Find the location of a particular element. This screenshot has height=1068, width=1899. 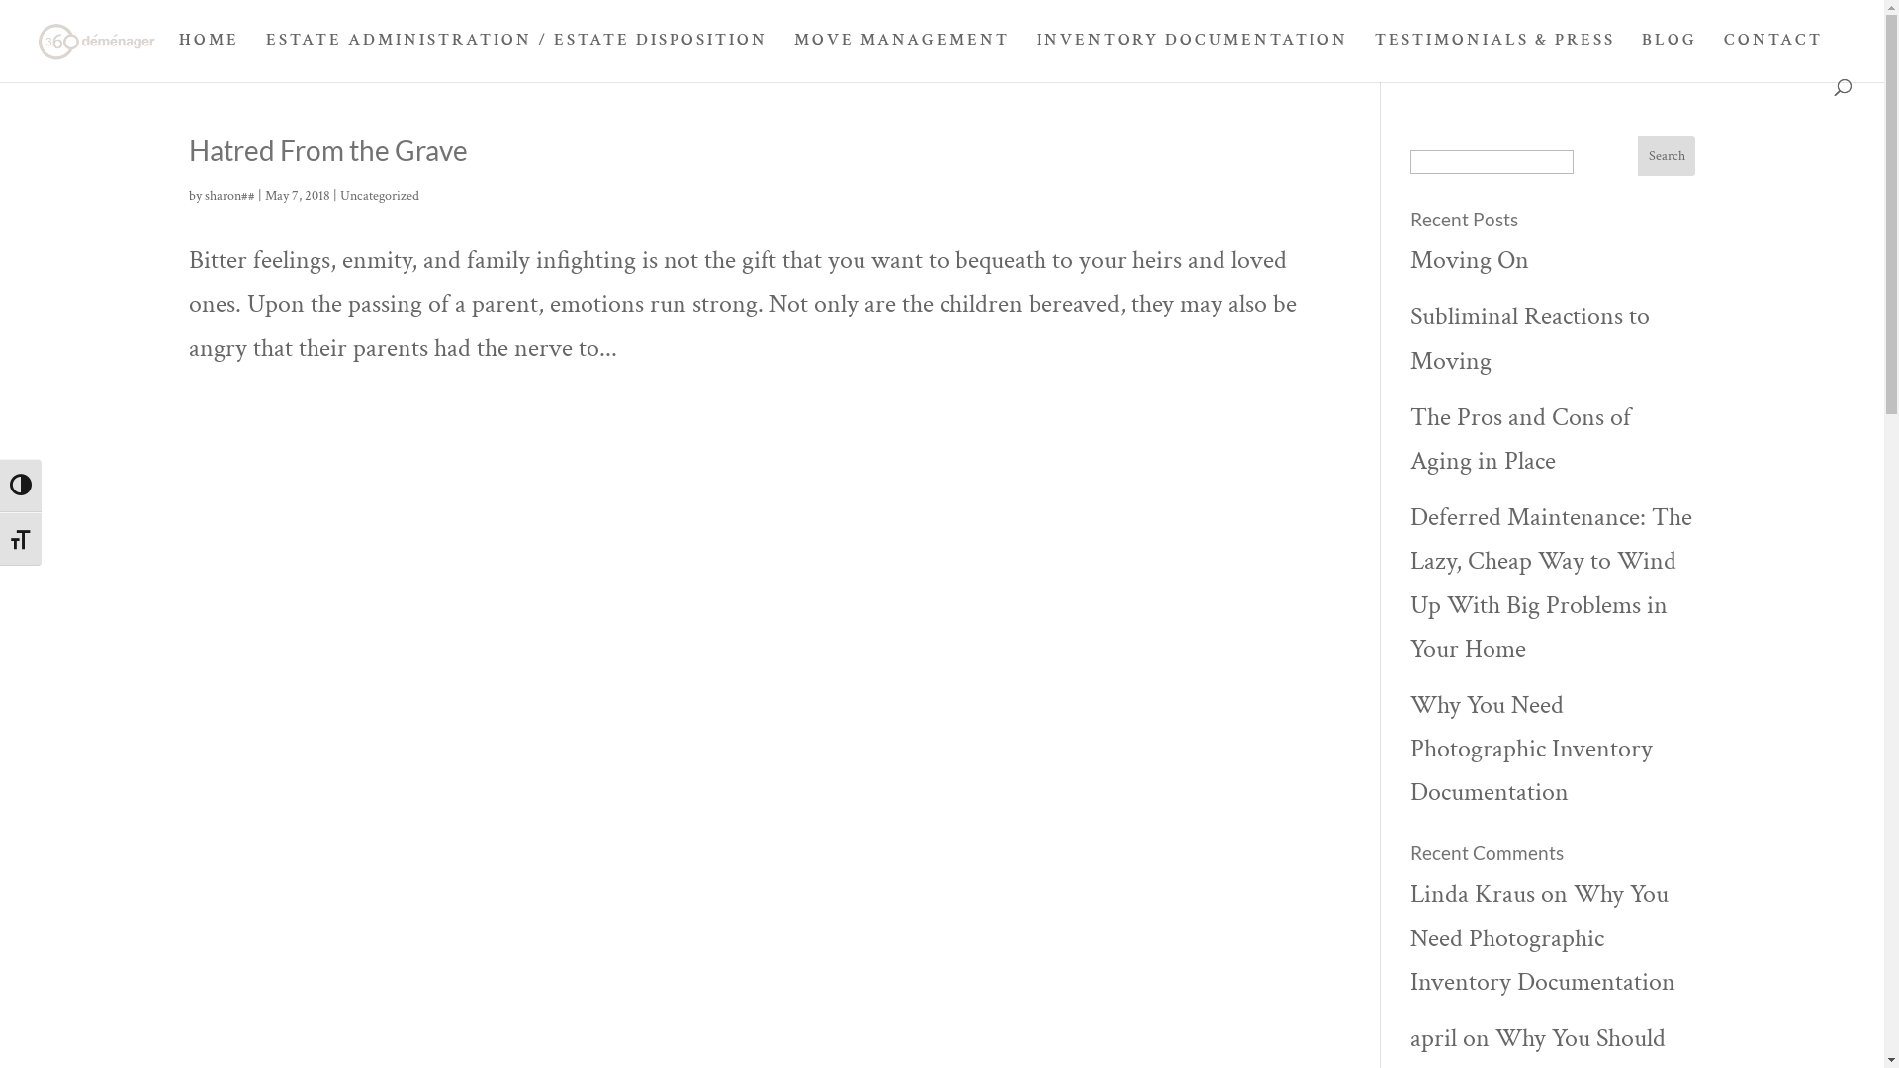

ESTATE ADMINISTRATION / ESTATE DISPOSITION is located at coordinates (516, 55).